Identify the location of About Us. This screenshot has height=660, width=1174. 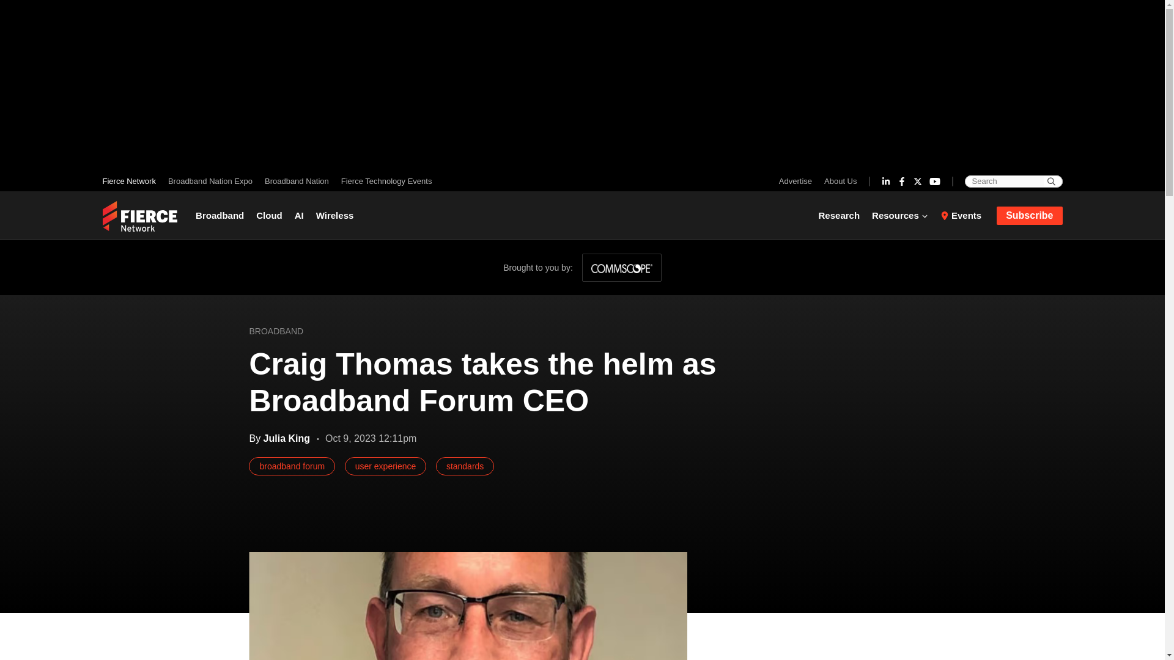
(838, 181).